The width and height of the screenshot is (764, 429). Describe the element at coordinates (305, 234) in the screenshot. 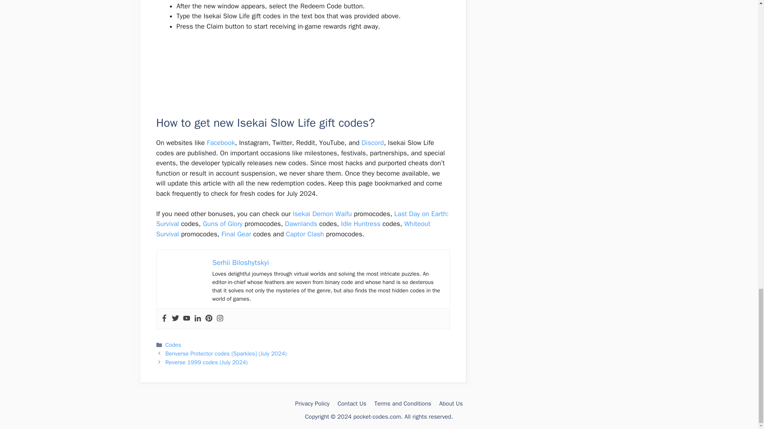

I see `Captor Clash` at that location.